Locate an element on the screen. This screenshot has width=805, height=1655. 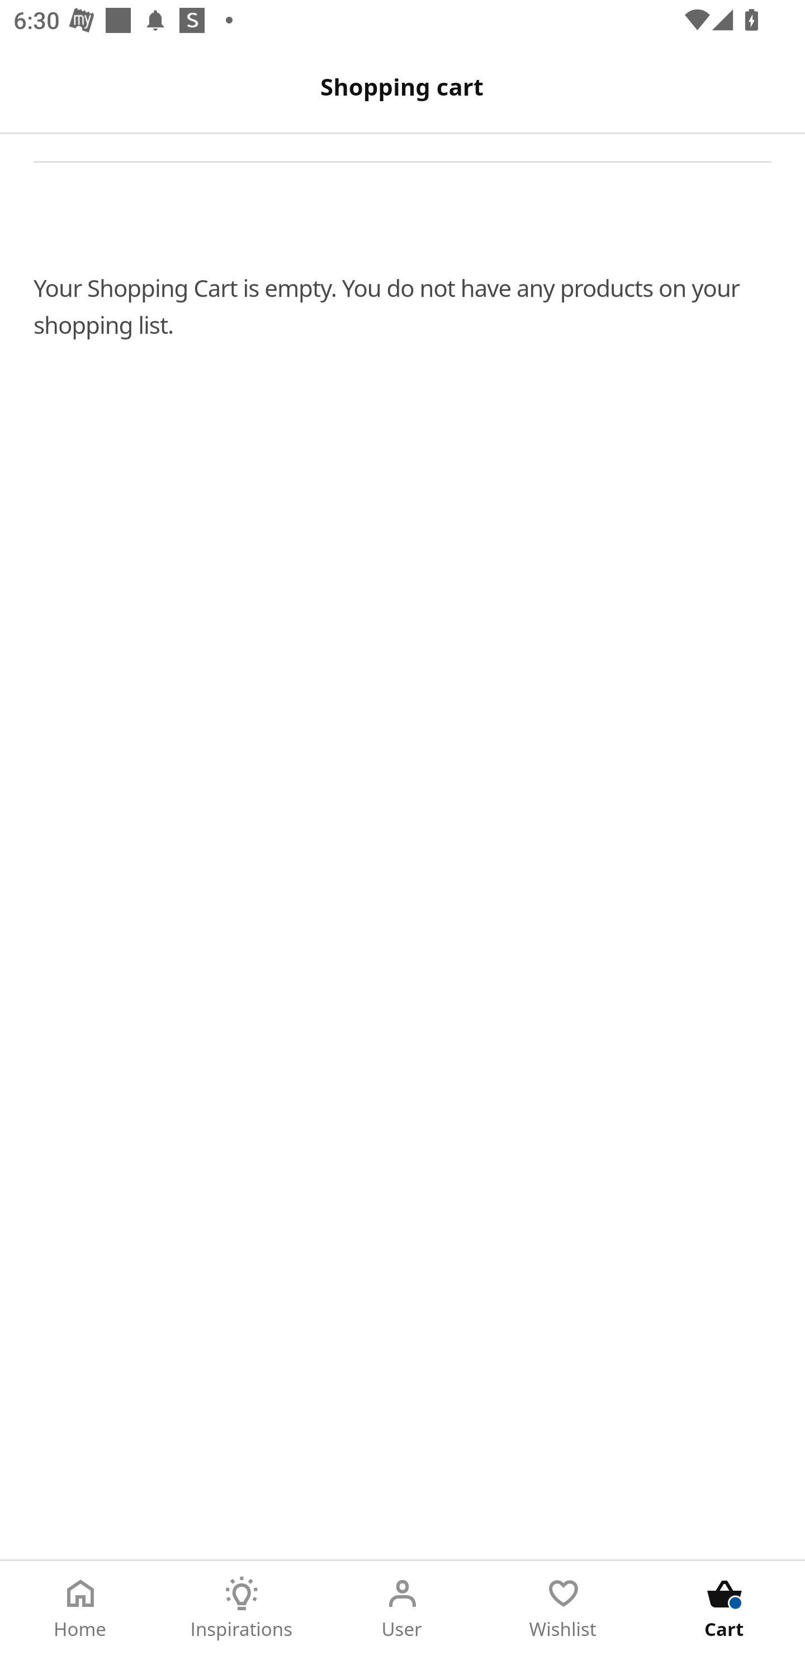
Inspirations
Tab 2 of 5 is located at coordinates (241, 1608).